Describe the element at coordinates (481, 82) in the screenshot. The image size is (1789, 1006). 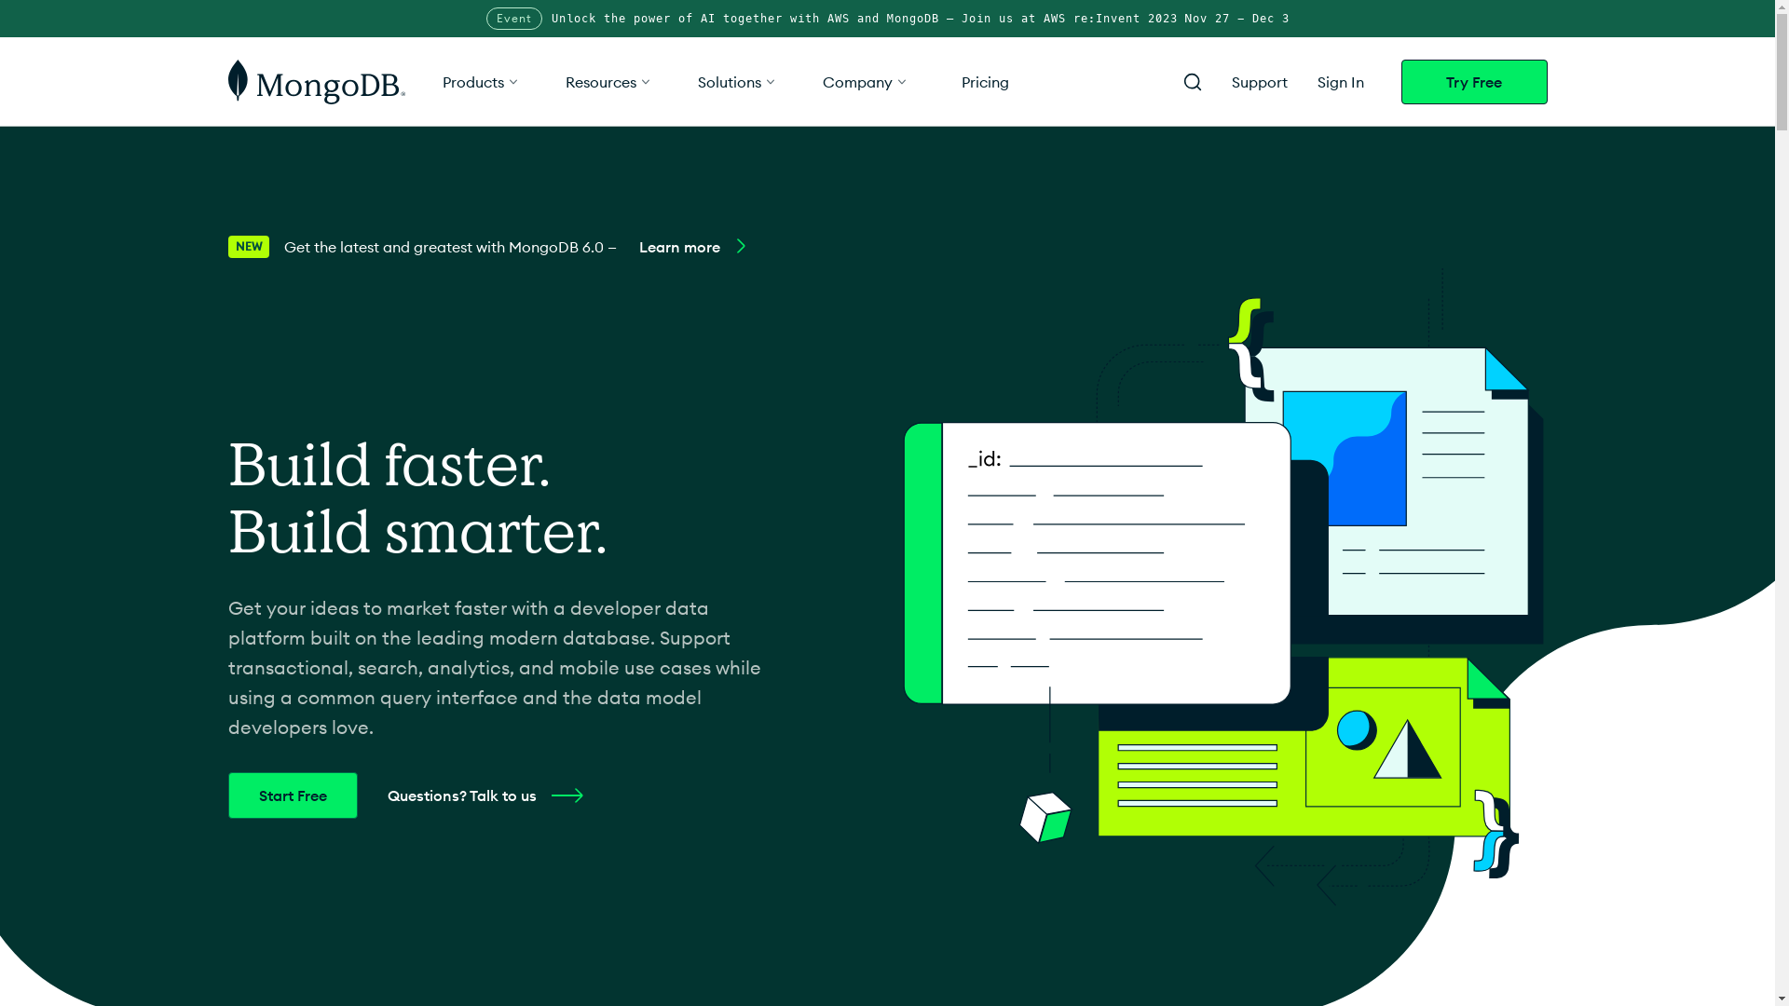
I see `Products` at that location.